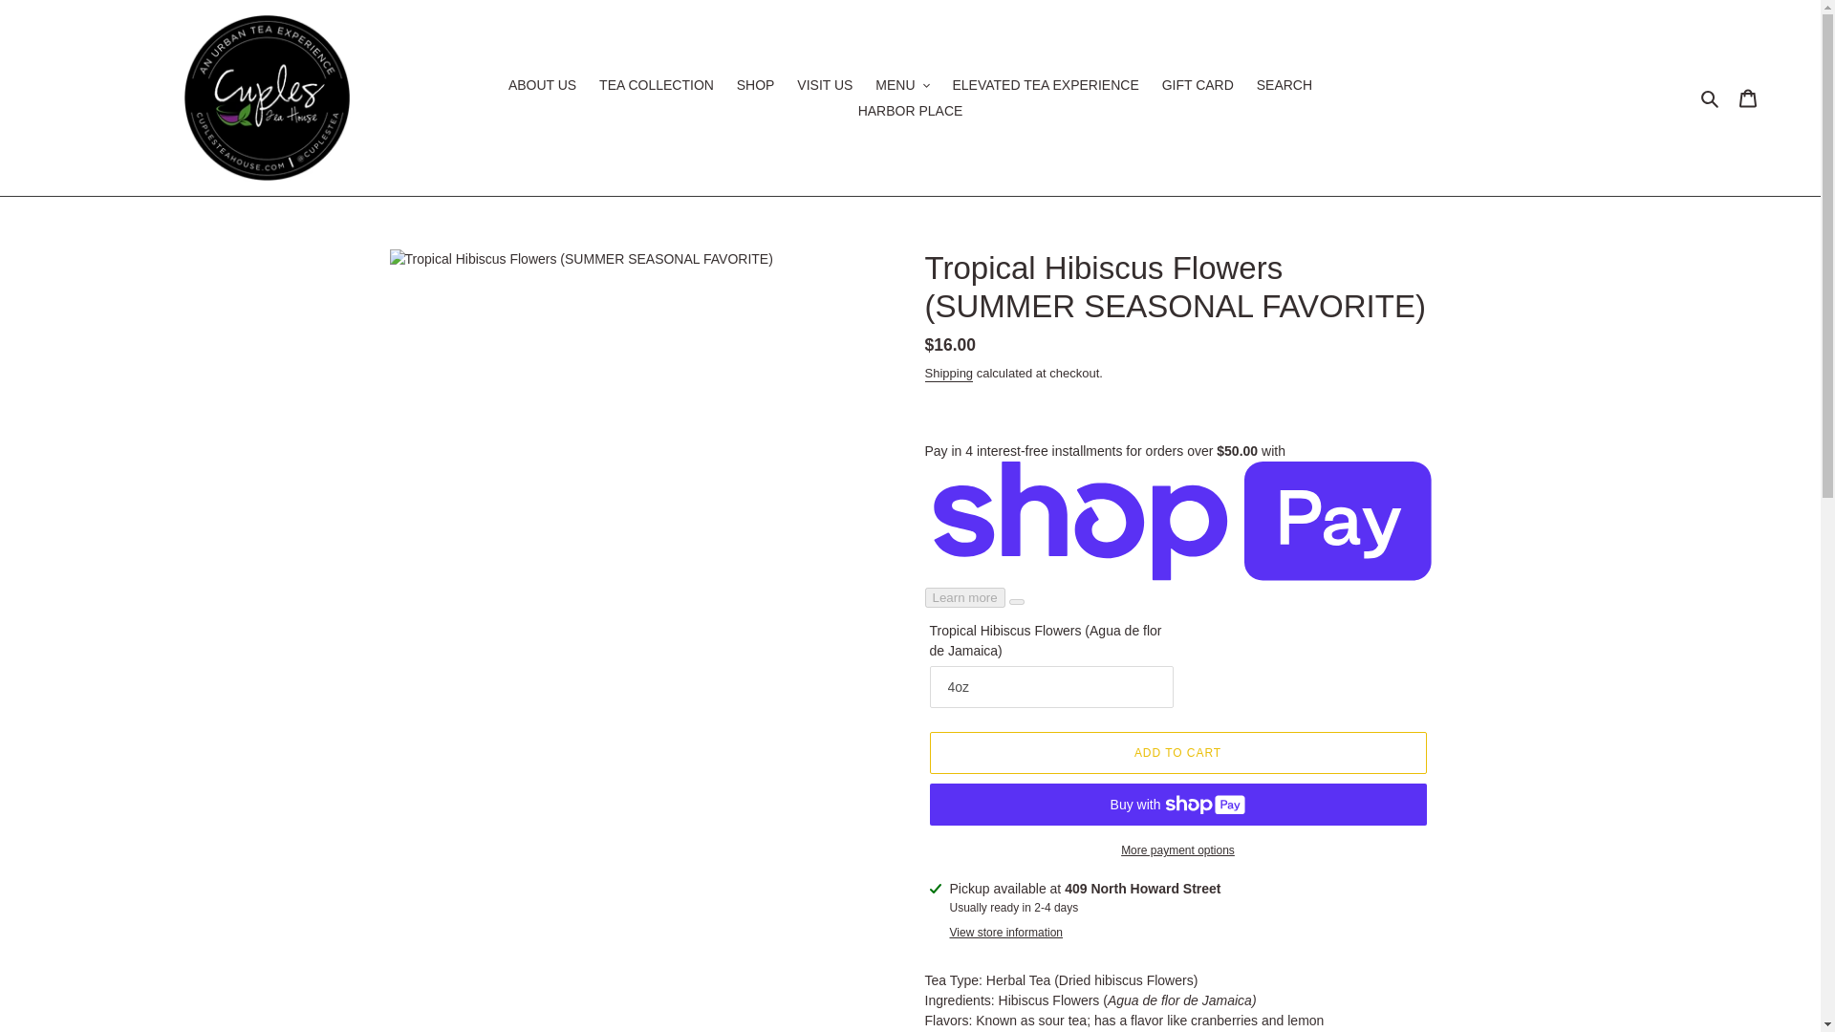  What do you see at coordinates (755, 84) in the screenshot?
I see `SHOP` at bounding box center [755, 84].